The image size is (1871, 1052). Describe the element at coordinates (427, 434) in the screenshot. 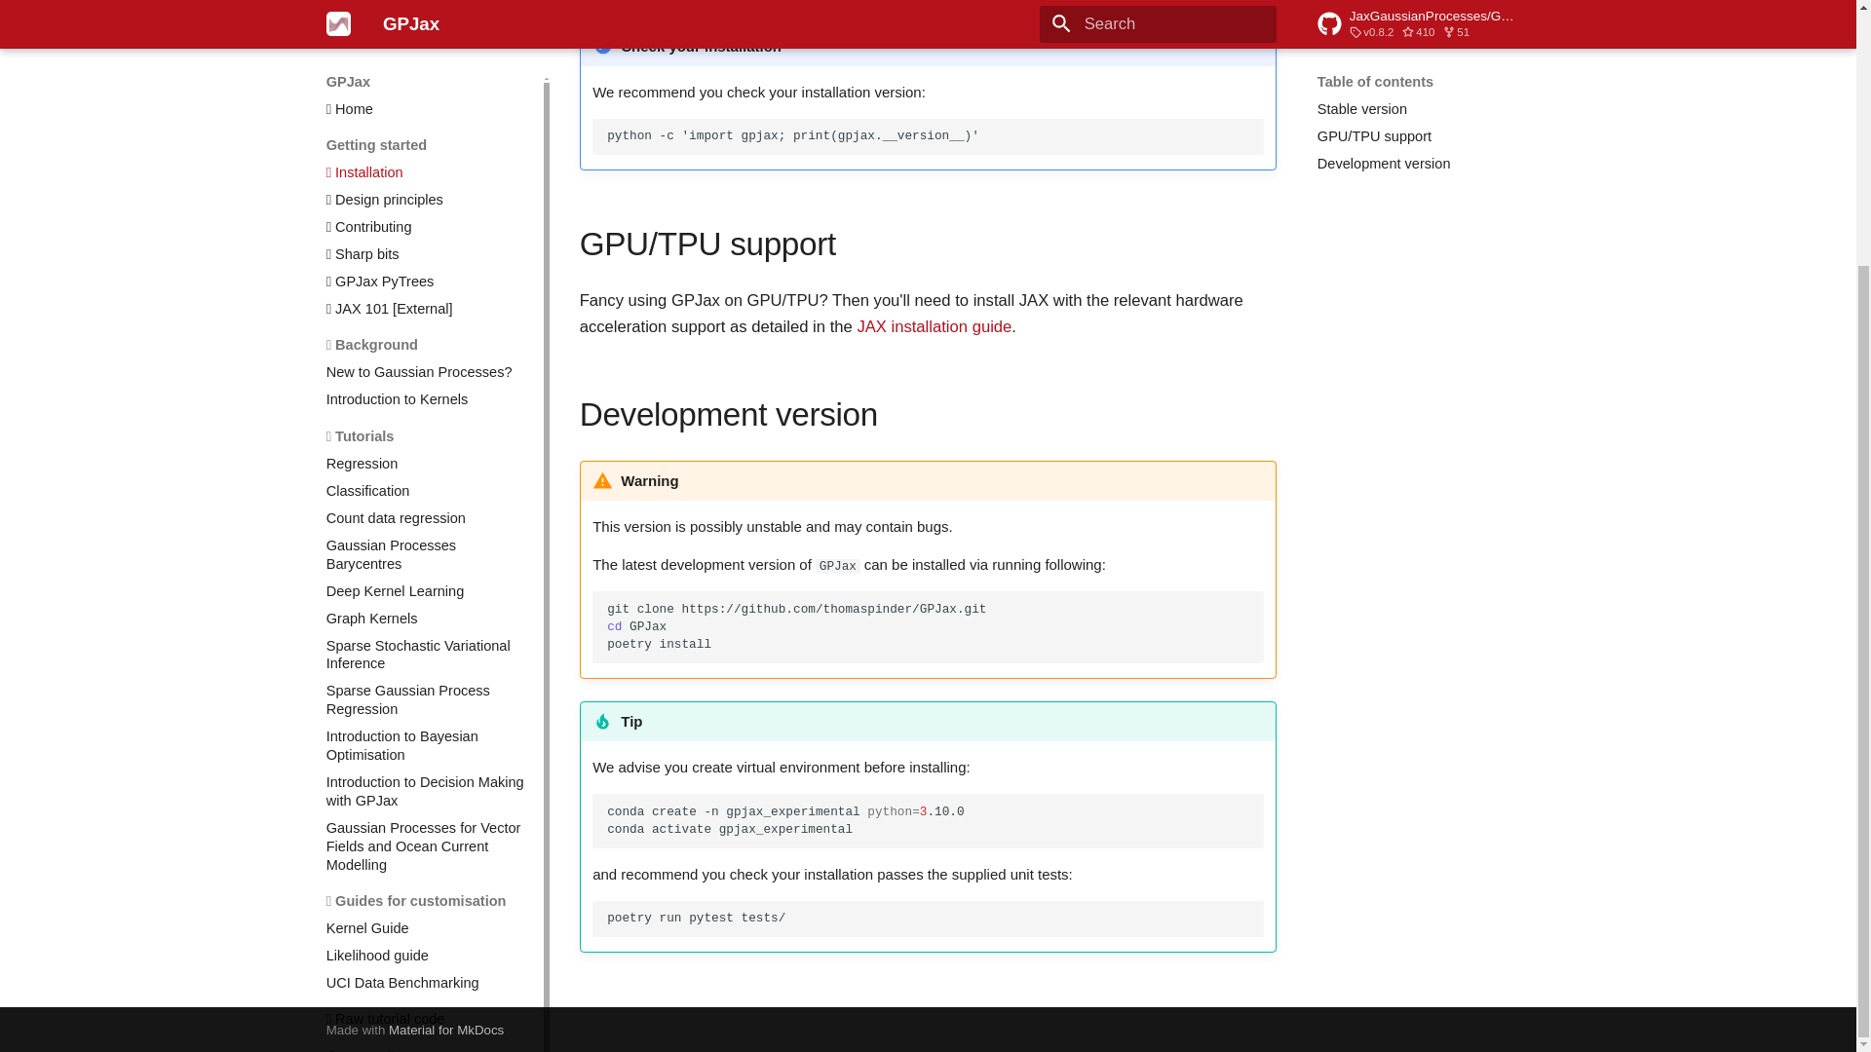

I see `Introduction to Bayesian Optimisation` at that location.